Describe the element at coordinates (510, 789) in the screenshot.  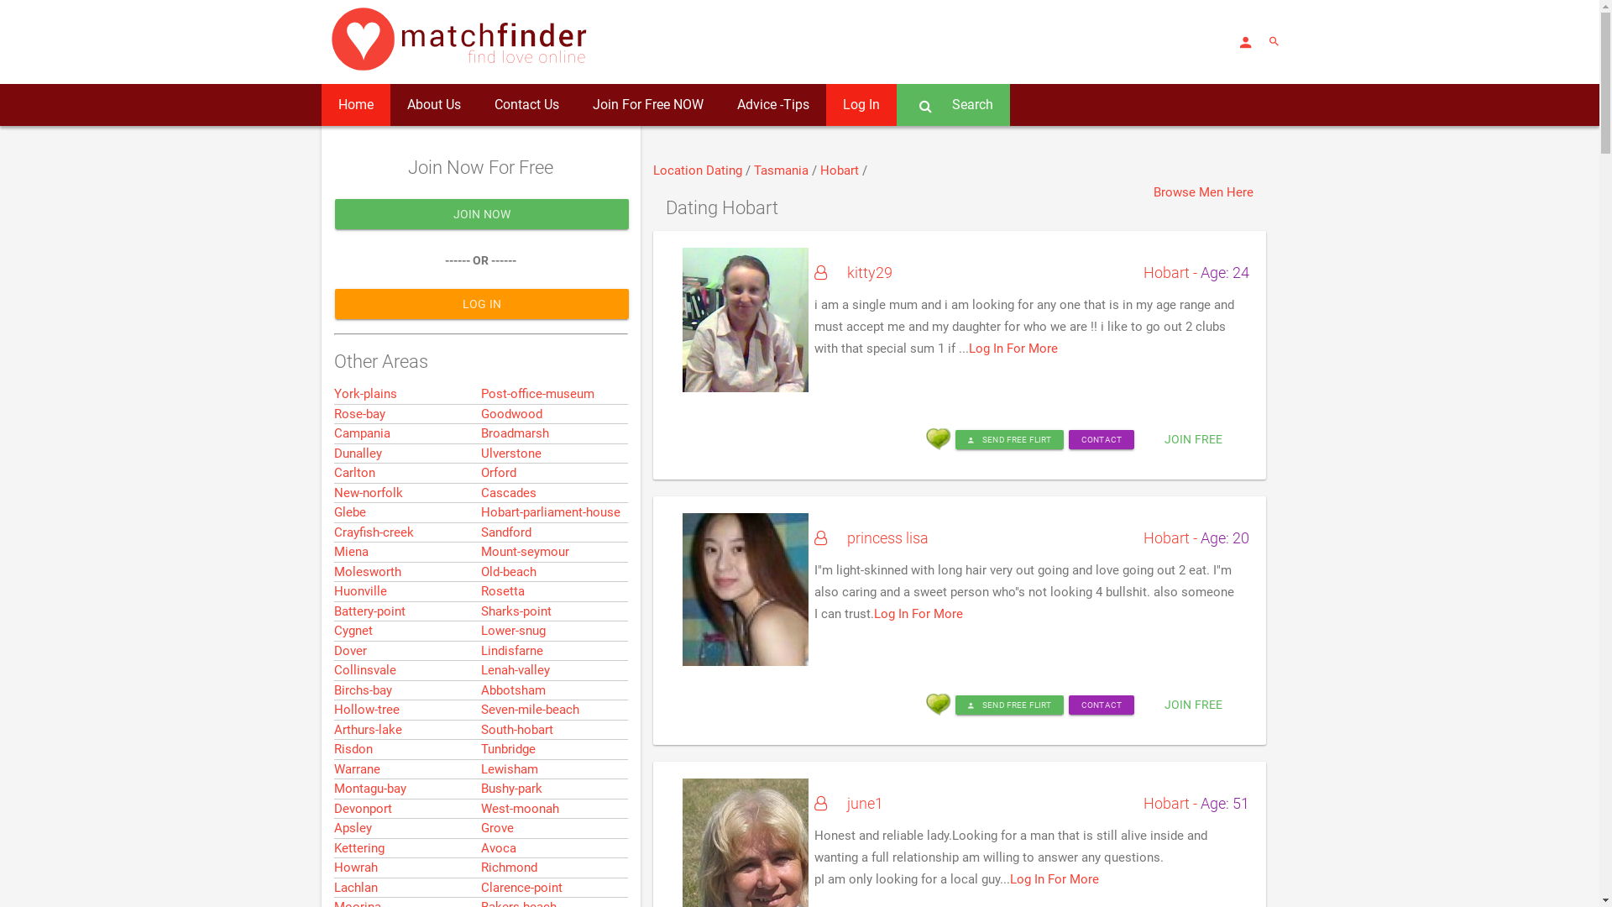
I see `Bushy-park` at that location.